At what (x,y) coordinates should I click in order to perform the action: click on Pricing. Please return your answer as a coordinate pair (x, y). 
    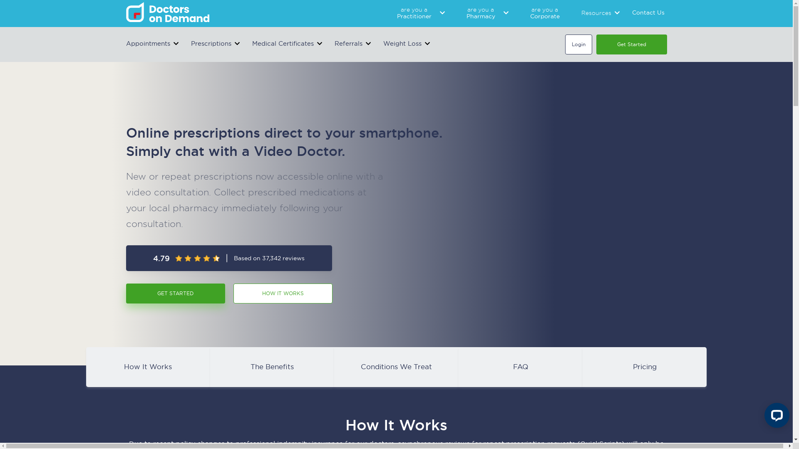
    Looking at the image, I should click on (645, 367).